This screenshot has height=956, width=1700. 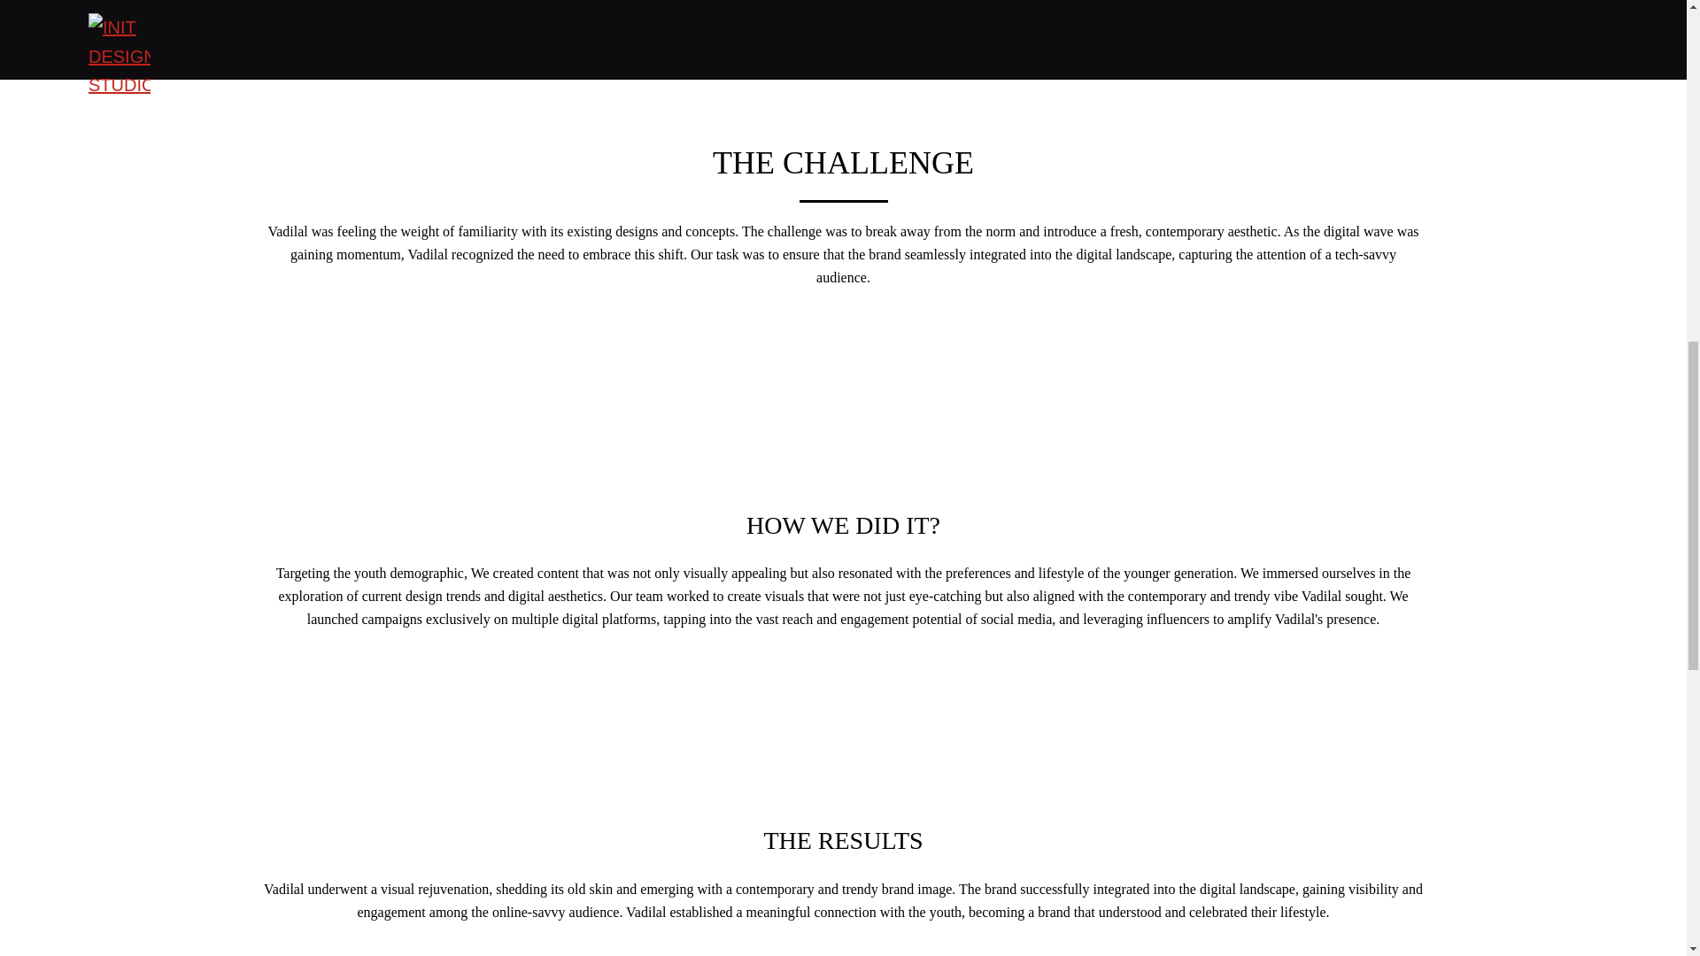 What do you see at coordinates (940, 27) in the screenshot?
I see `ONGOING WORK.` at bounding box center [940, 27].